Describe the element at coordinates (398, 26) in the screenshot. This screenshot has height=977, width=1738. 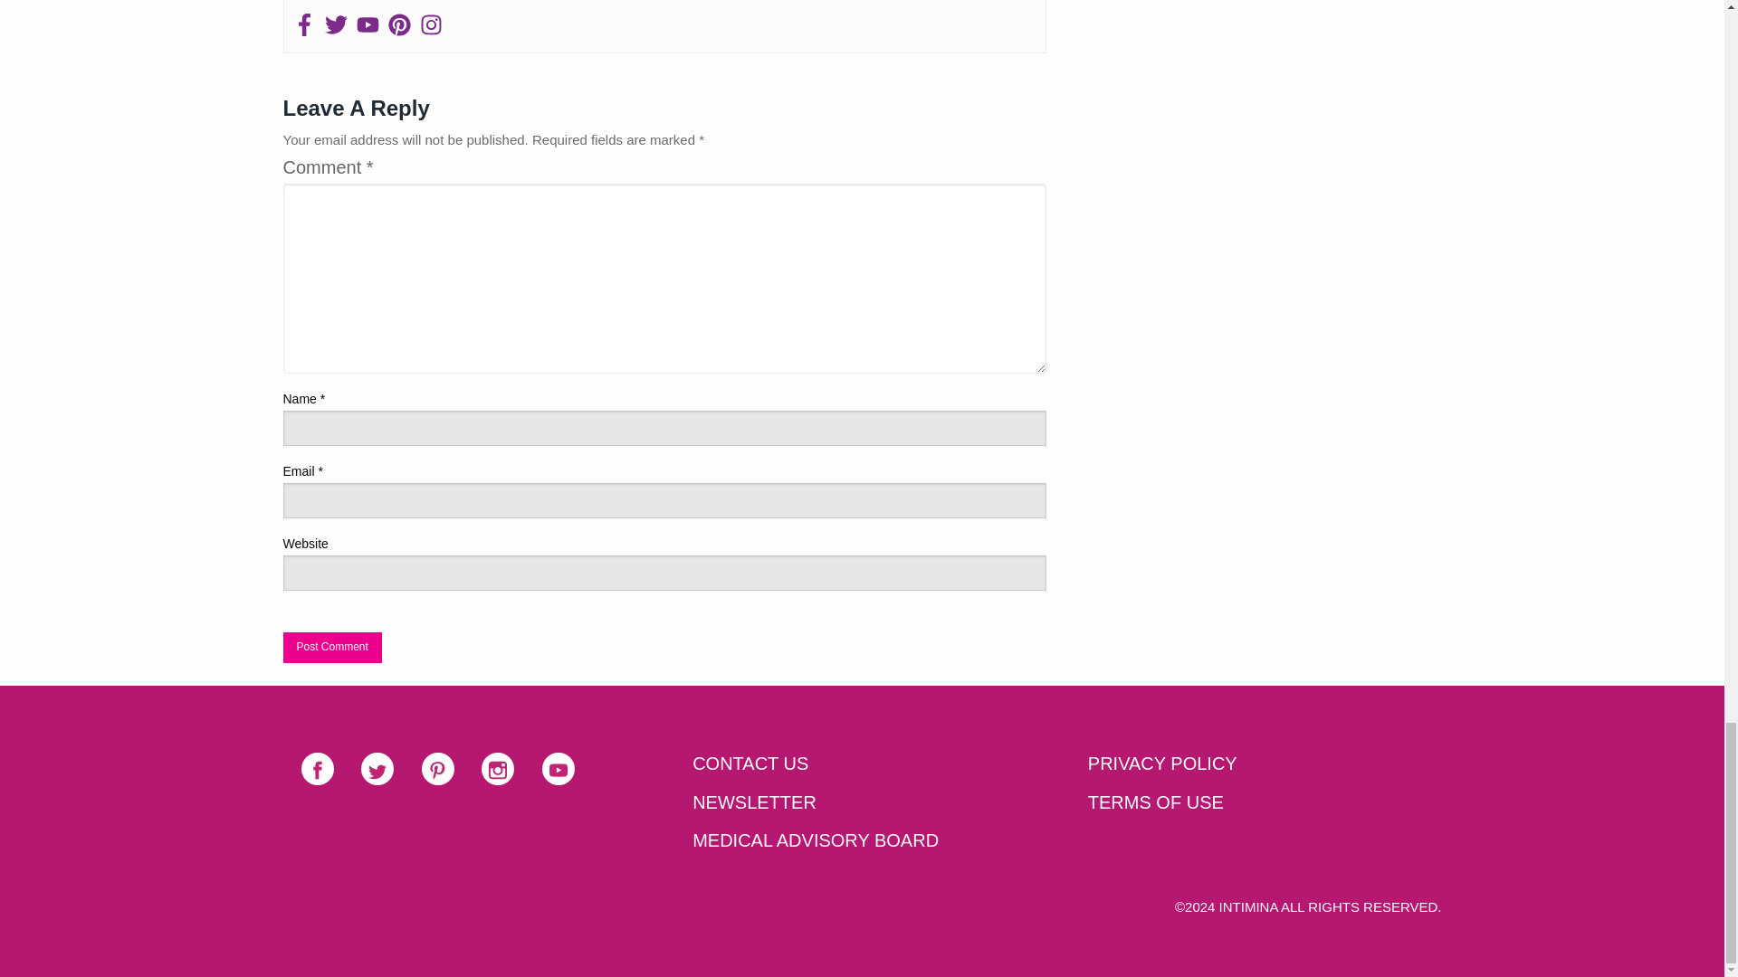
I see `Pinterest` at that location.